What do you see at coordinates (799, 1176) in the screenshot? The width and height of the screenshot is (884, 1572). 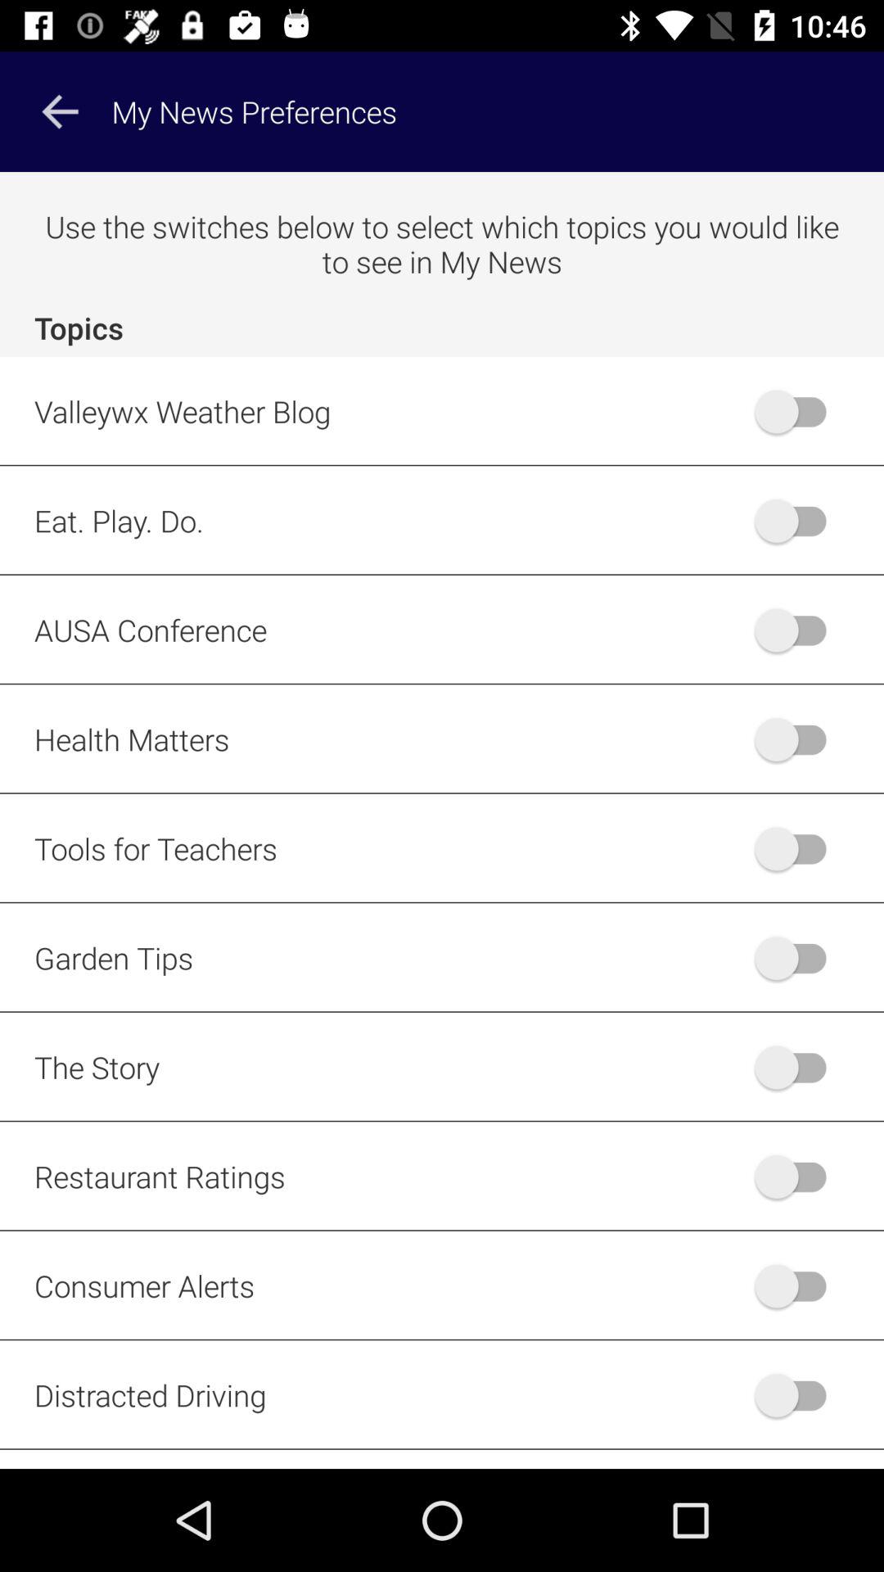 I see `go to back` at bounding box center [799, 1176].